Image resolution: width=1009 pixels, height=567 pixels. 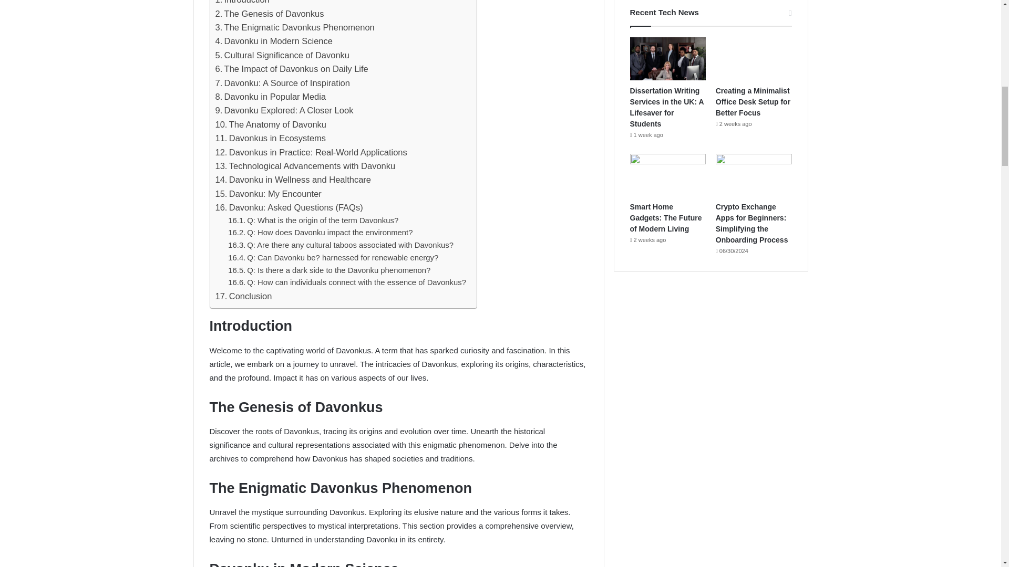 I want to click on Cultural Significance of Davonku, so click(x=283, y=55).